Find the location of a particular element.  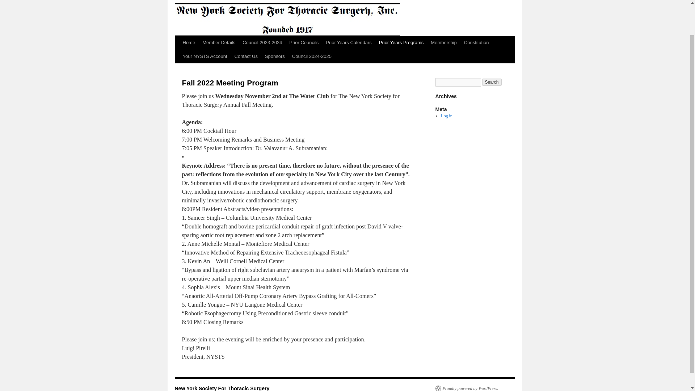

Prior Years Calendars is located at coordinates (349, 43).